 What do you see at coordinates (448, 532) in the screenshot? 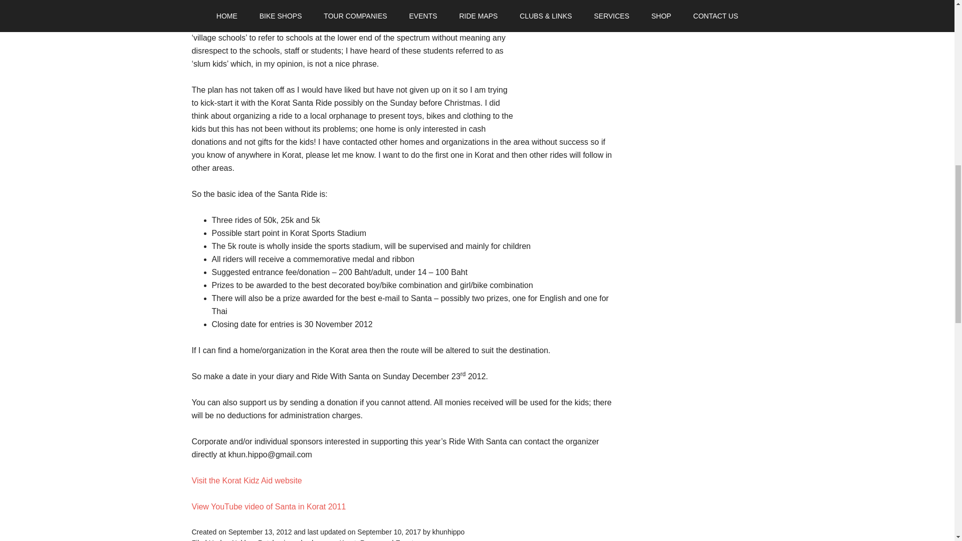
I see `khunhippo` at bounding box center [448, 532].